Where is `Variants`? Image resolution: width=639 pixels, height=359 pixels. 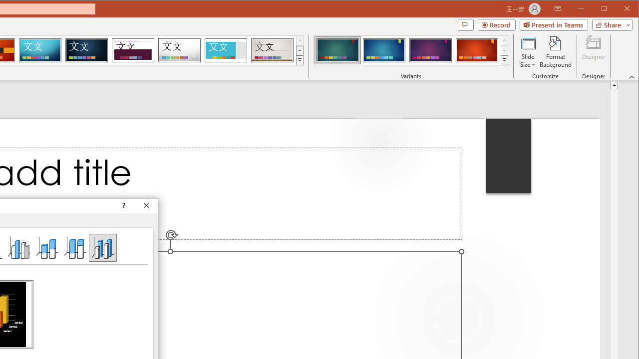
Variants is located at coordinates (504, 60).